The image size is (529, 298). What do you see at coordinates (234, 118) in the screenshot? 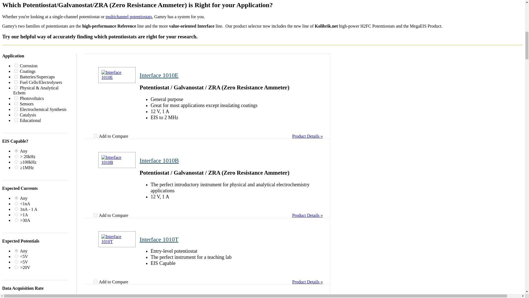
I see `Electrochemical Impedance Spectroscopy` at bounding box center [234, 118].